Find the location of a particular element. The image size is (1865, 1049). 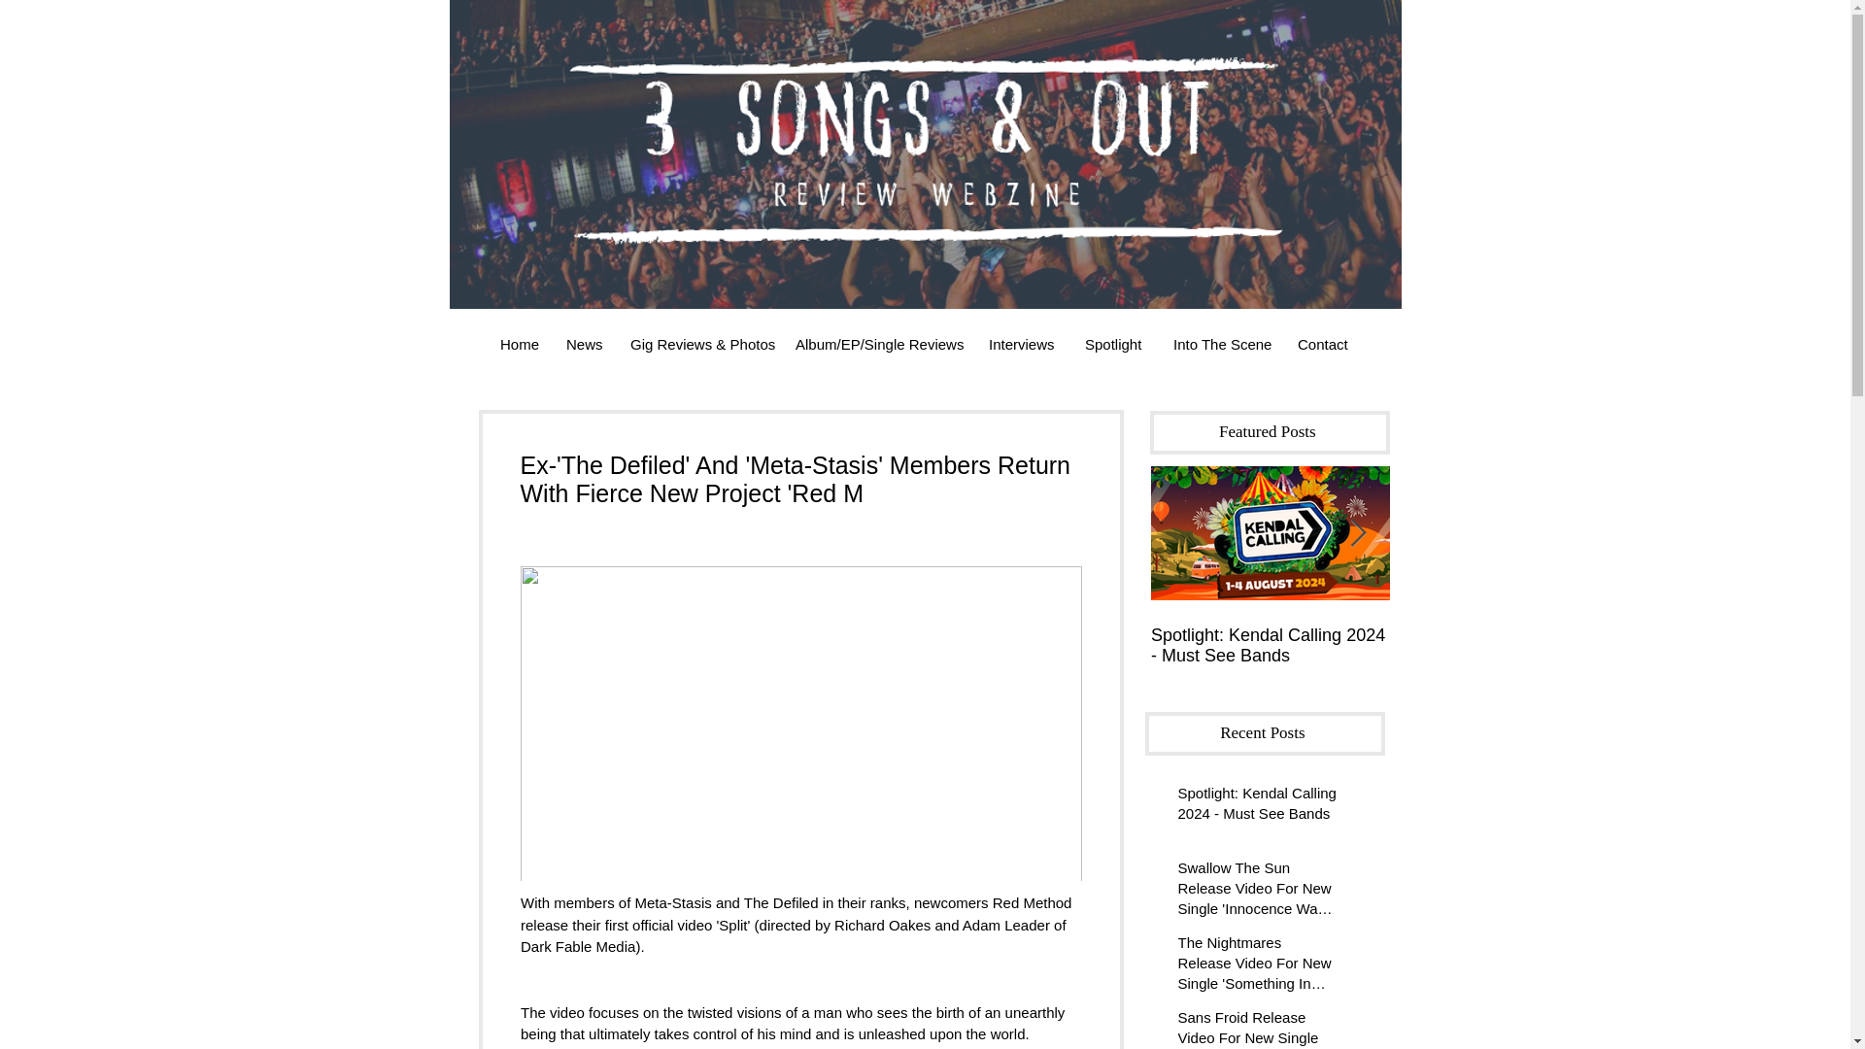

News is located at coordinates (583, 344).